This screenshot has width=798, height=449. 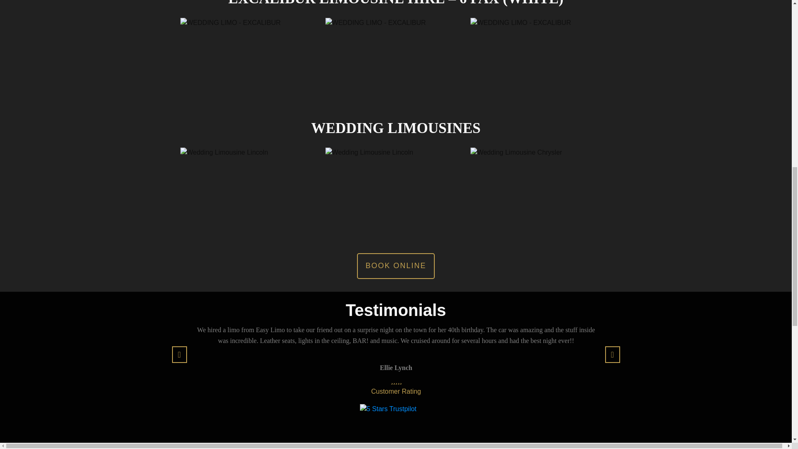 I want to click on WEDDING LIMO  - EXCALIBUR, so click(x=541, y=64).